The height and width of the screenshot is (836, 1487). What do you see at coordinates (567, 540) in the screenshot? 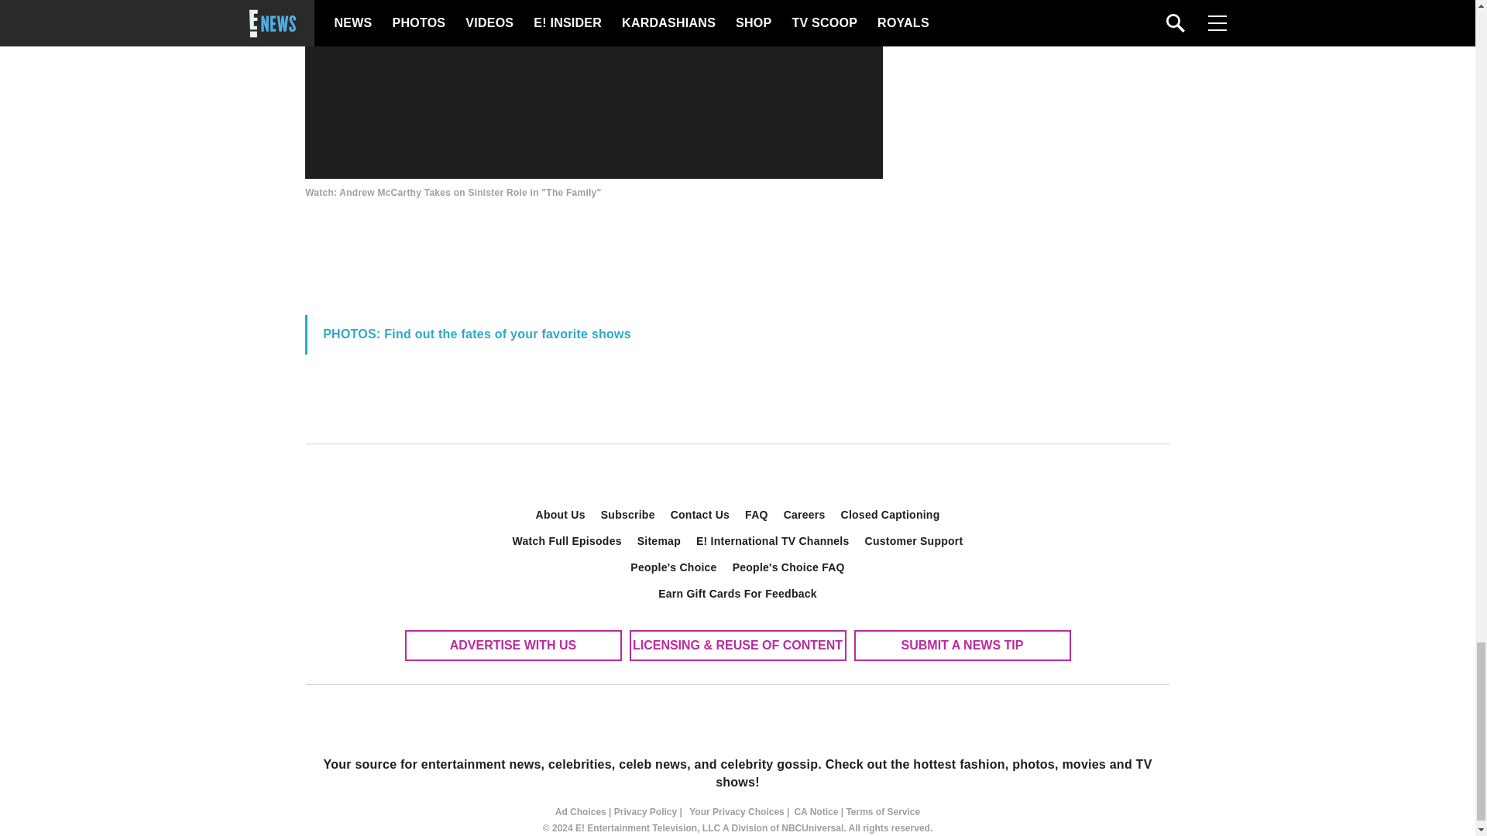
I see `Watch Full Episodes` at bounding box center [567, 540].